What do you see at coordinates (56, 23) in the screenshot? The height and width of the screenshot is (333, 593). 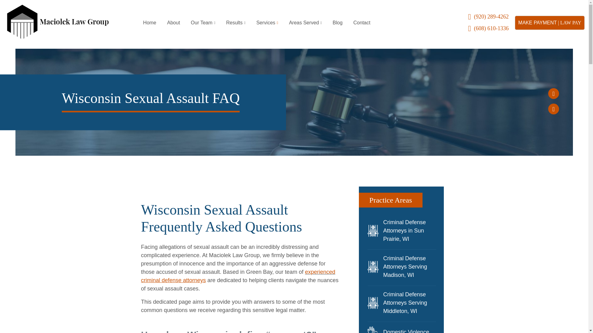 I see `logo - Maciolek Law Group` at bounding box center [56, 23].